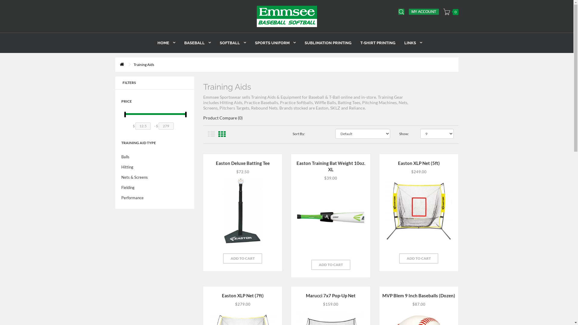 The height and width of the screenshot is (325, 578). Describe the element at coordinates (272, 43) in the screenshot. I see `SPORTS UNIFORM` at that location.